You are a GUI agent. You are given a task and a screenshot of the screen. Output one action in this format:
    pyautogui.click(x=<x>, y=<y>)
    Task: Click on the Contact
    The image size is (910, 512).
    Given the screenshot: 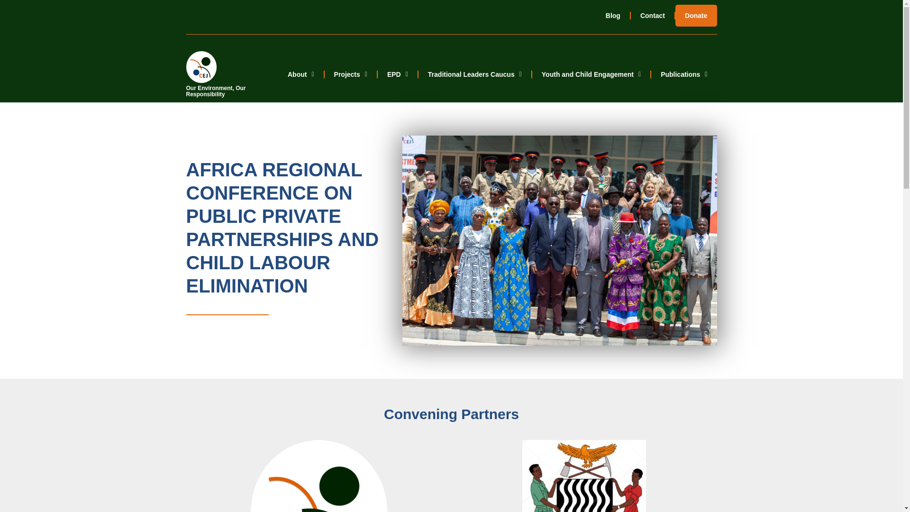 What is the action you would take?
    pyautogui.click(x=652, y=15)
    